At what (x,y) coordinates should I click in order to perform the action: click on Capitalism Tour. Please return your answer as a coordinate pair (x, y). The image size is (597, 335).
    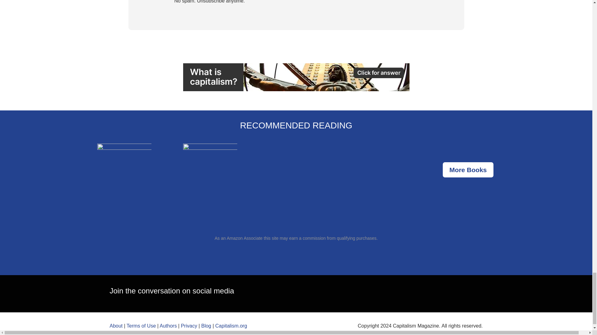
    Looking at the image, I should click on (296, 77).